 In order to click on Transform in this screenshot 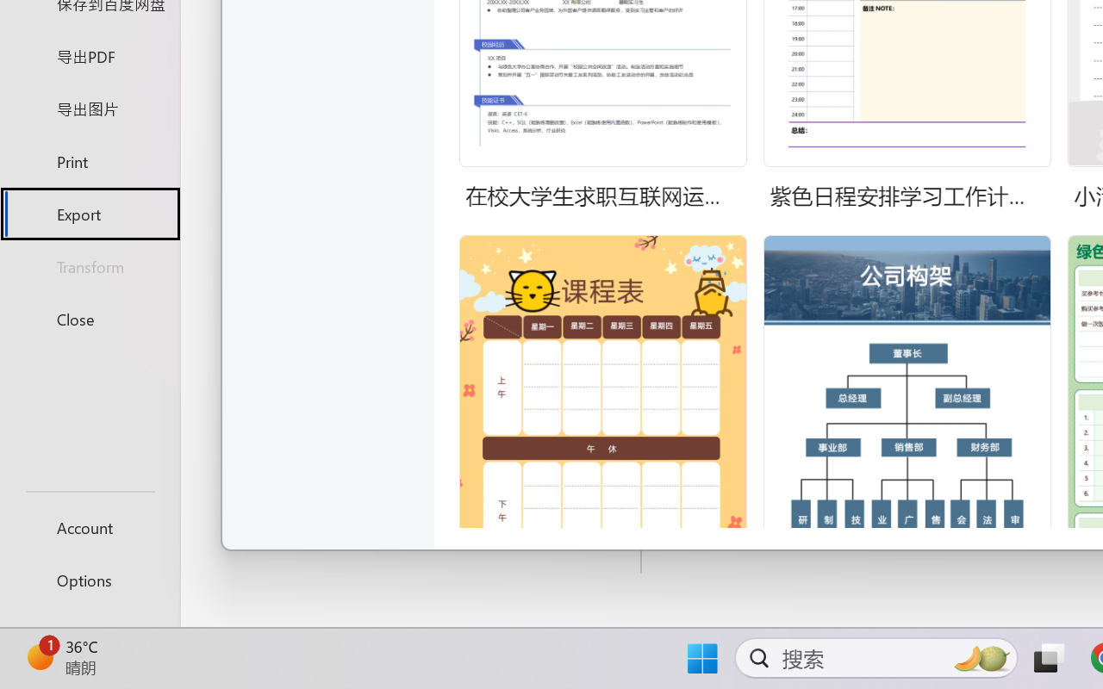, I will do `click(90, 267)`.